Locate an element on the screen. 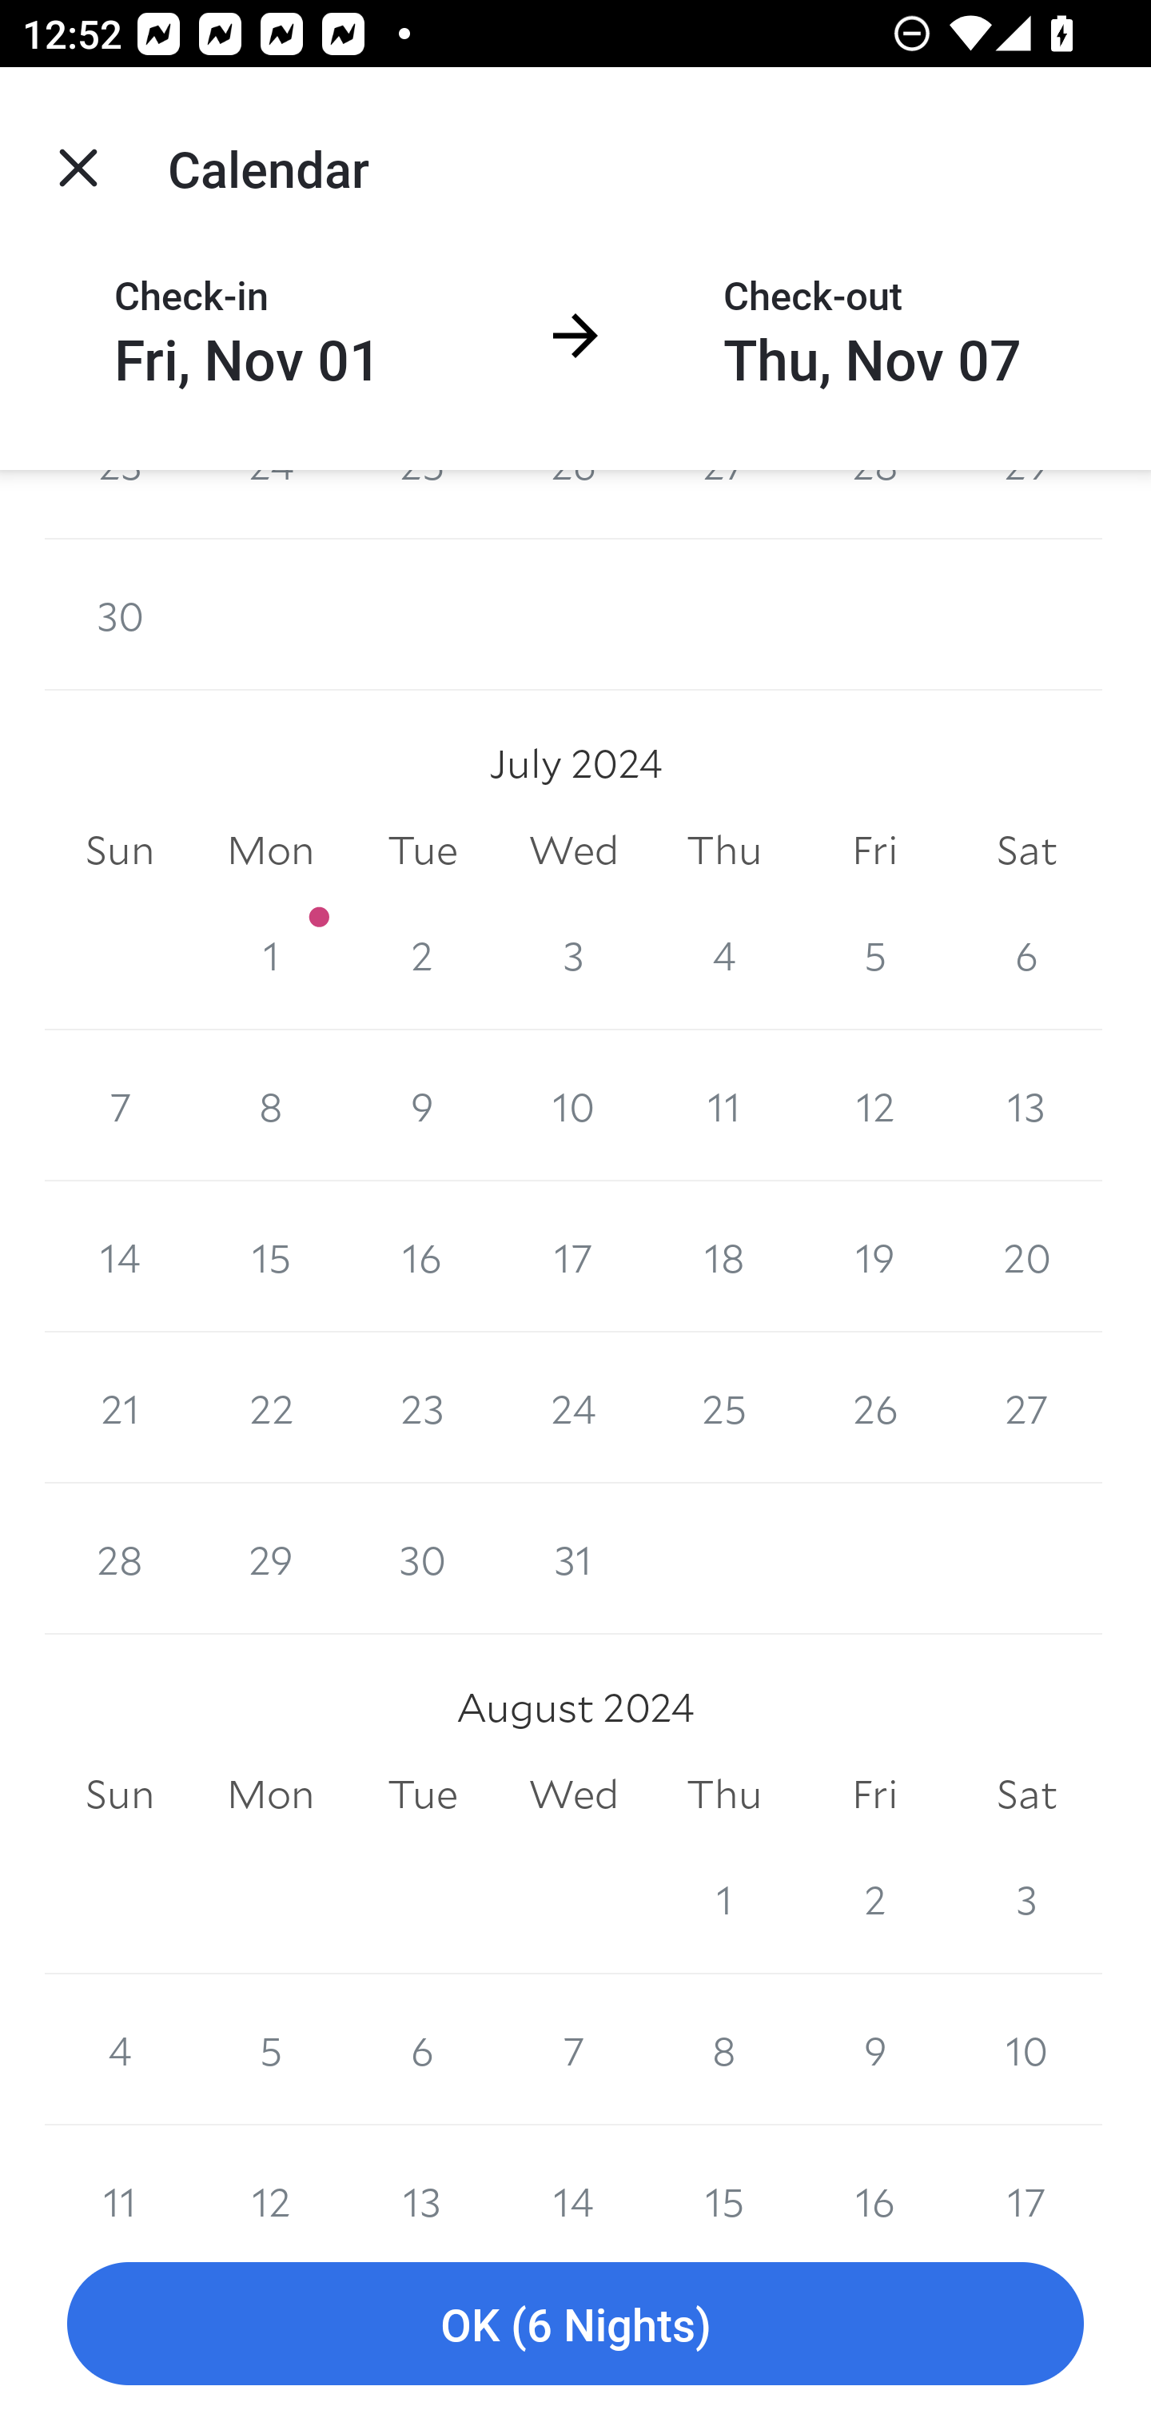  26 26 July 2024 is located at coordinates (874, 1408).